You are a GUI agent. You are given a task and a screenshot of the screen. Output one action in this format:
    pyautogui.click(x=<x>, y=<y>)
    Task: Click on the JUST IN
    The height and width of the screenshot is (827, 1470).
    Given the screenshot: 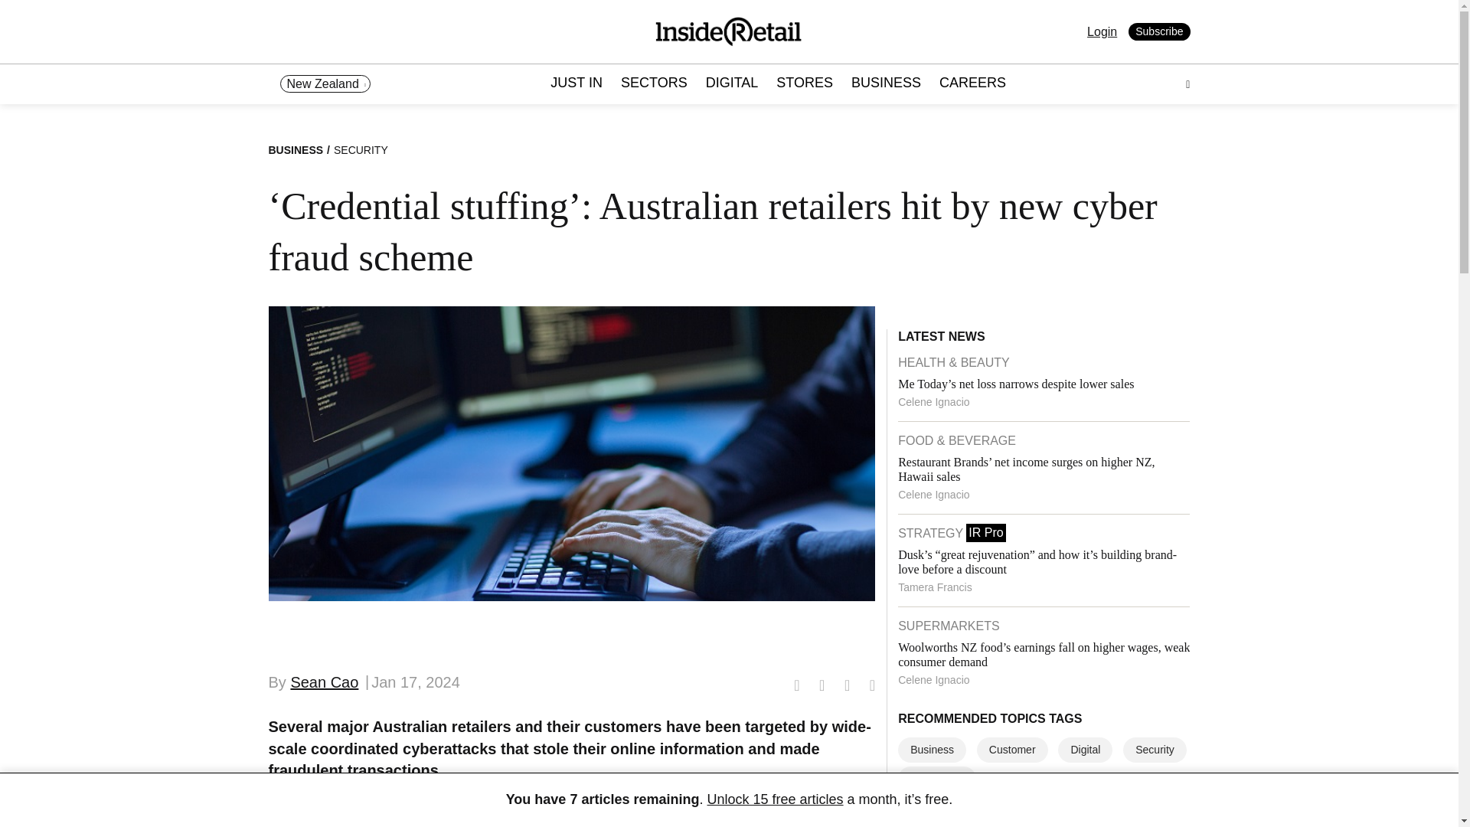 What is the action you would take?
    pyautogui.click(x=576, y=84)
    